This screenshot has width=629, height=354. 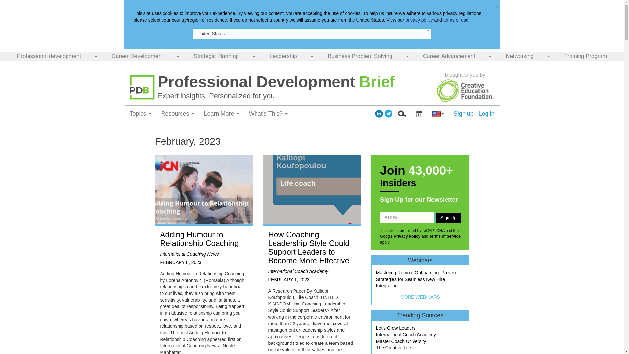 I want to click on Business Problem Solving, so click(x=360, y=56).